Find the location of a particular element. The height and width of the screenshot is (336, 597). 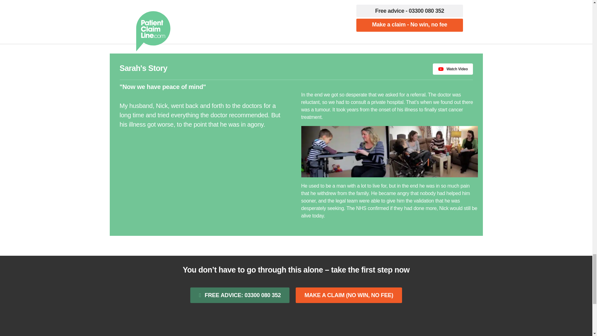

Customer reviews powered by Trustpilot is located at coordinates (296, 324).